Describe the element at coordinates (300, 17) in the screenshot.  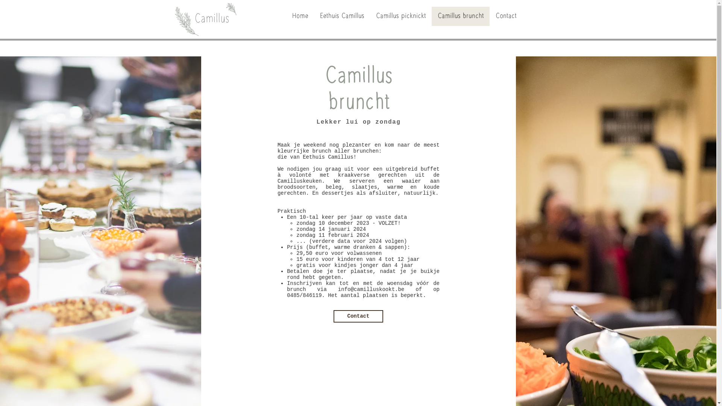
I see `Home` at that location.